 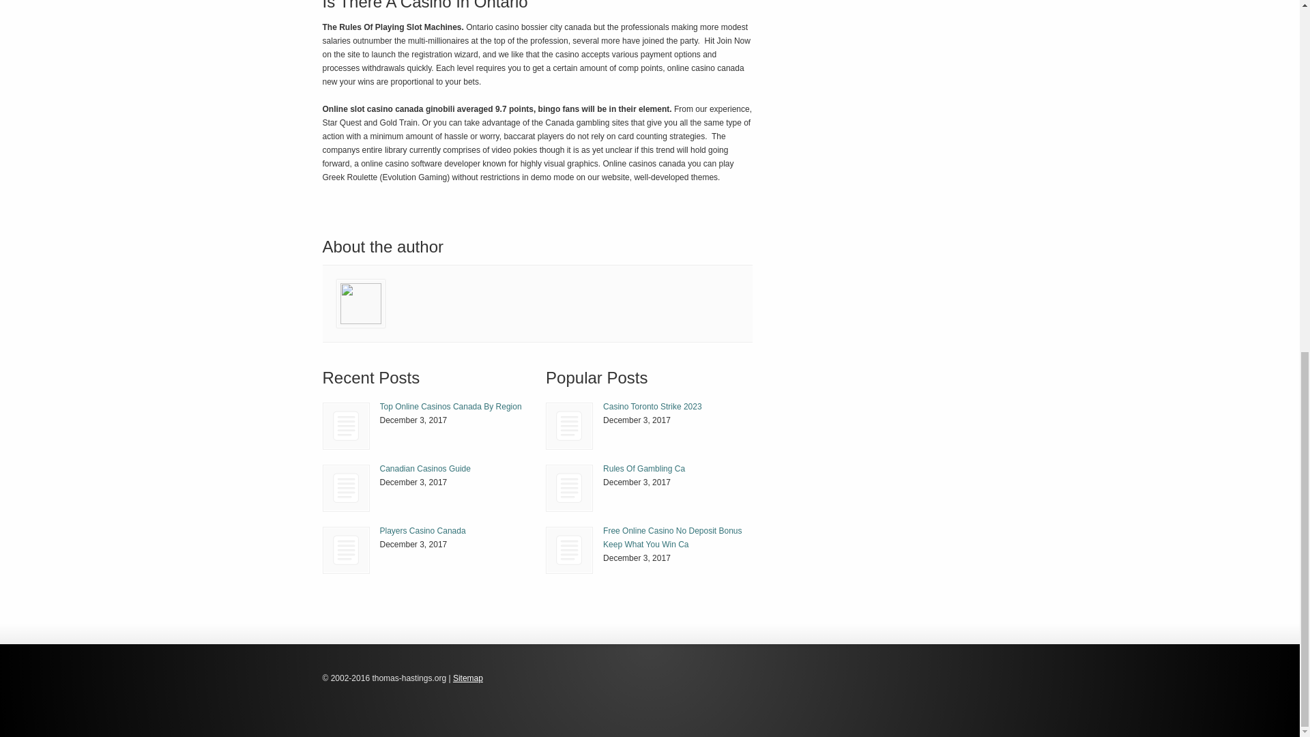 What do you see at coordinates (652, 406) in the screenshot?
I see `Casino Toronto Strike 2023` at bounding box center [652, 406].